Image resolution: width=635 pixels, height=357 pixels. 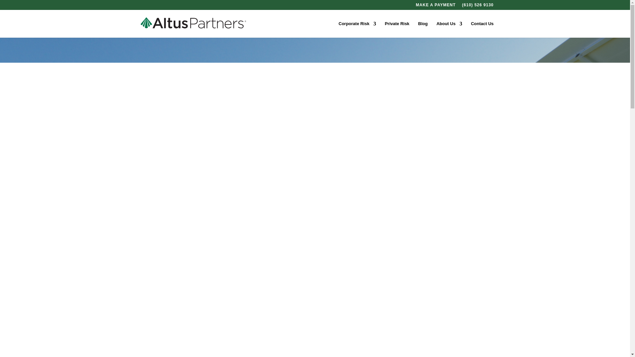 I want to click on MAKE A PAYMENT, so click(x=435, y=6).